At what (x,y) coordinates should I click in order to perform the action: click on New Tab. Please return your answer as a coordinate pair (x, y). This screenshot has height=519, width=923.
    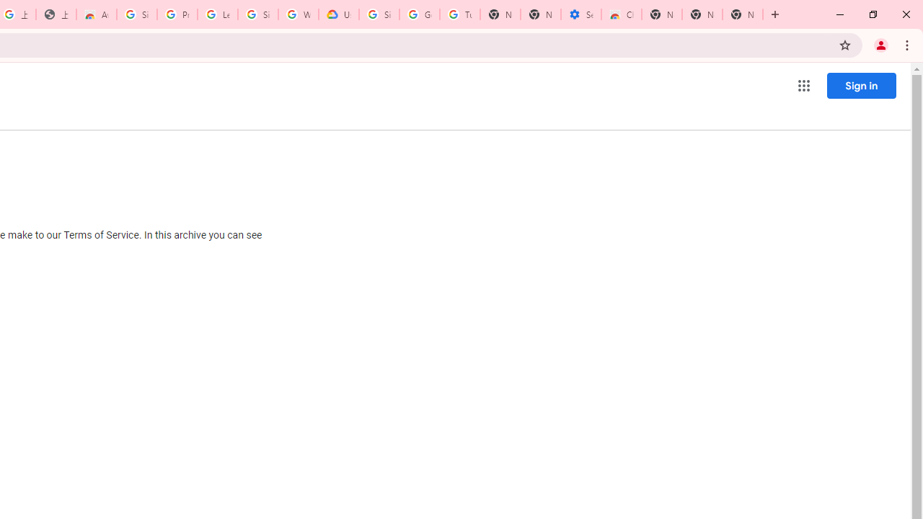
    Looking at the image, I should click on (661, 14).